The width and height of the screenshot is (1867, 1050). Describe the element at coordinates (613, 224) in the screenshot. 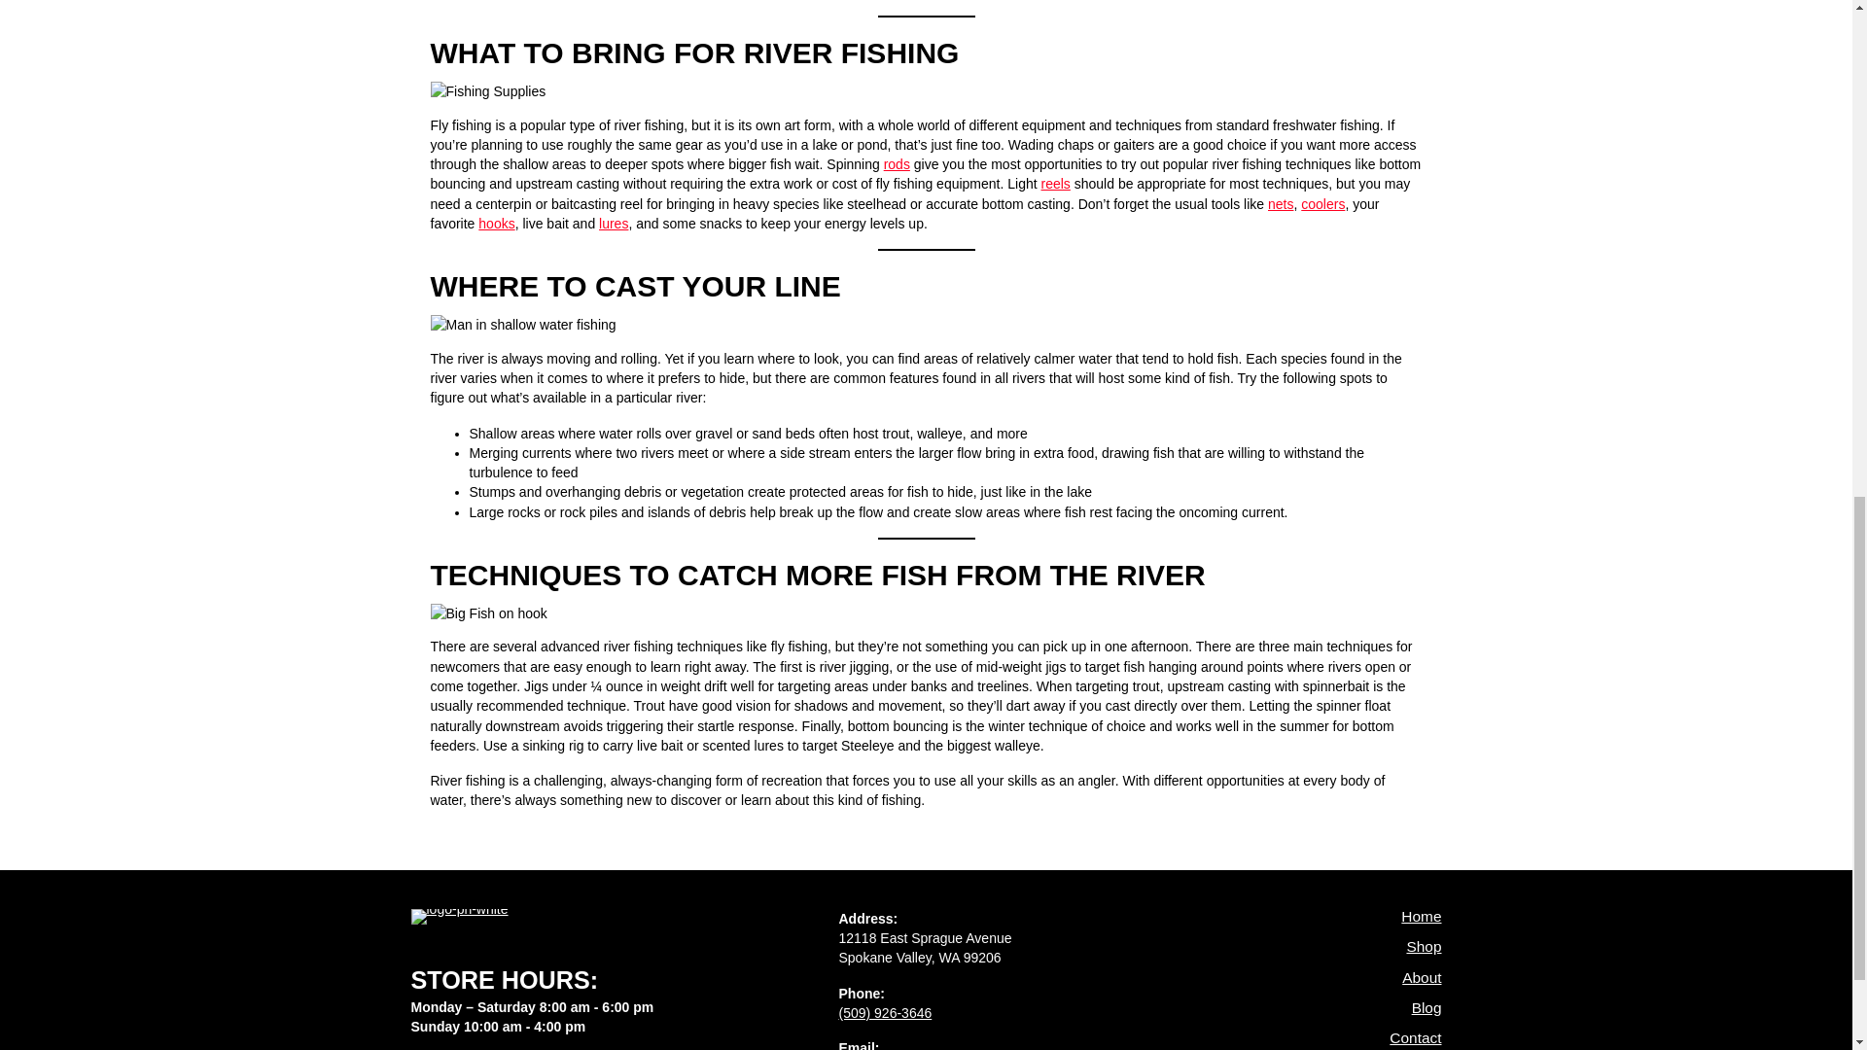

I see `lures` at that location.